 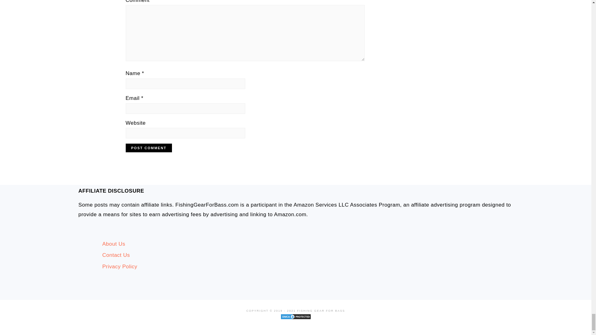 I want to click on DMCA.com Protection Status, so click(x=296, y=324).